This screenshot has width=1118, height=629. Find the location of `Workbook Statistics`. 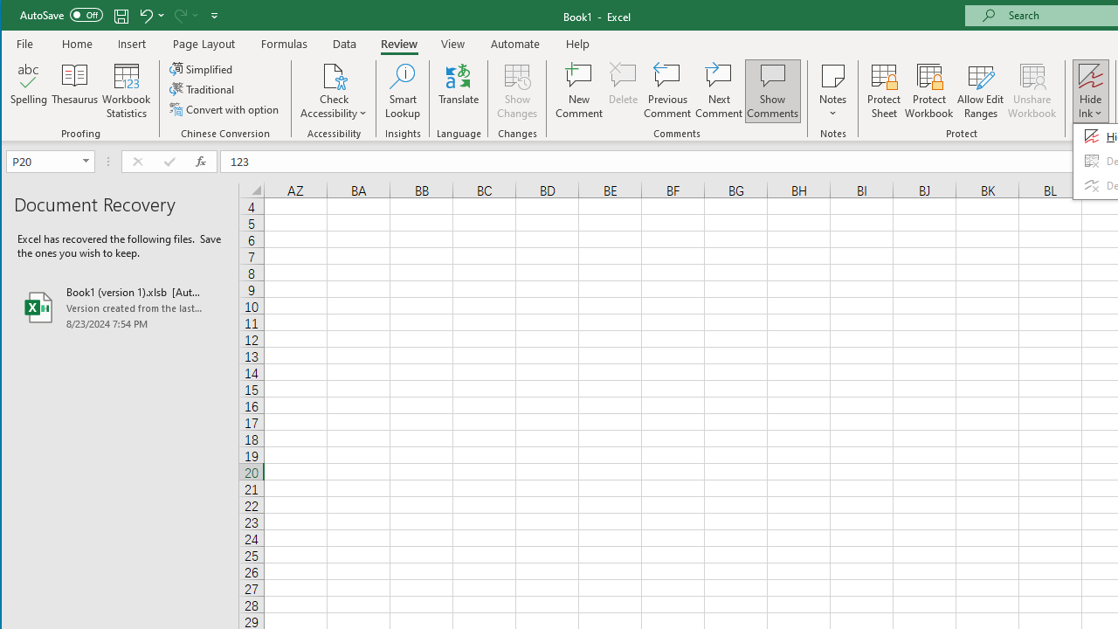

Workbook Statistics is located at coordinates (127, 91).